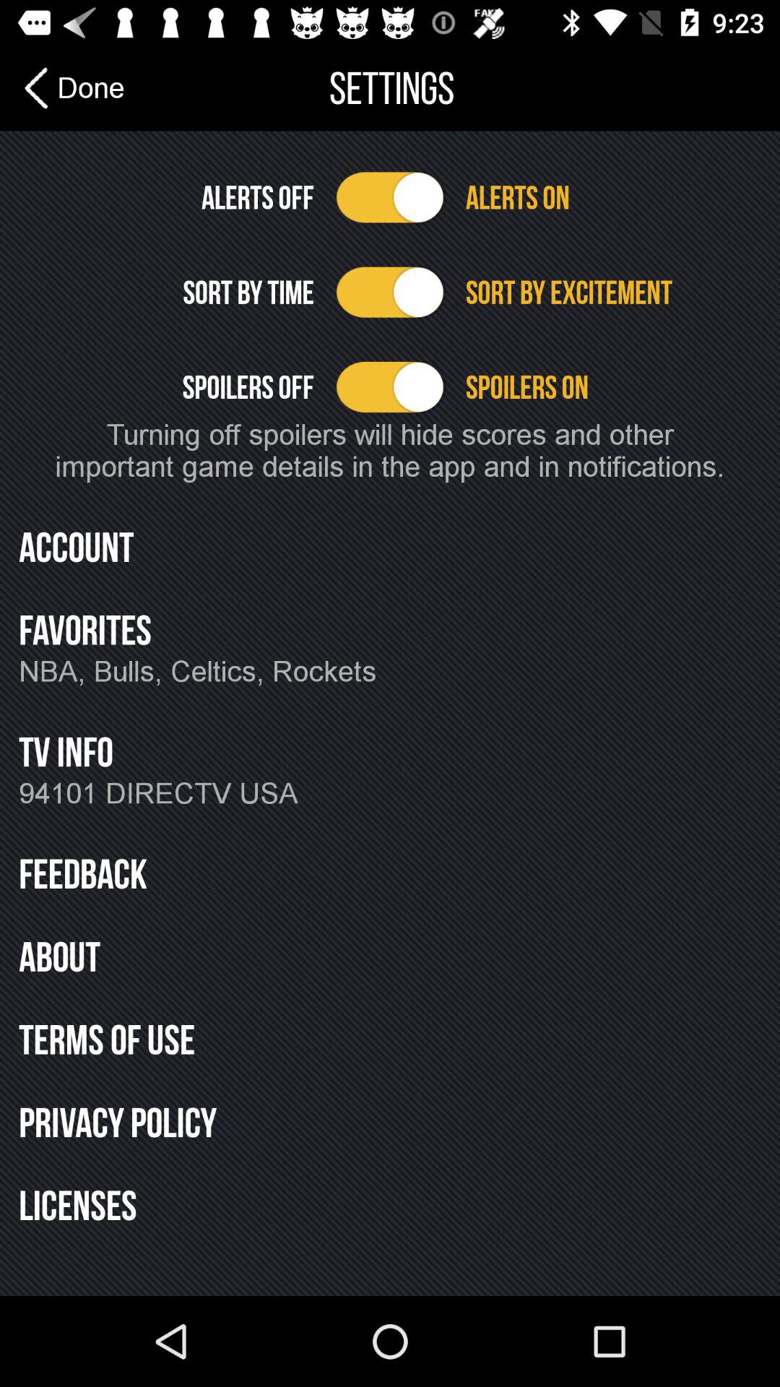 The image size is (780, 1387). What do you see at coordinates (390, 197) in the screenshot?
I see `toggle alerts option` at bounding box center [390, 197].